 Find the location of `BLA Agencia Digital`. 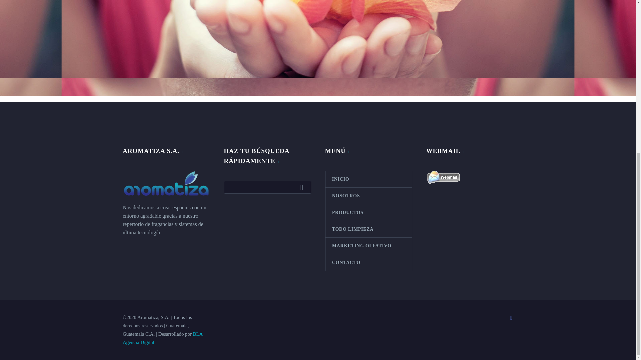

BLA Agencia Digital is located at coordinates (163, 338).